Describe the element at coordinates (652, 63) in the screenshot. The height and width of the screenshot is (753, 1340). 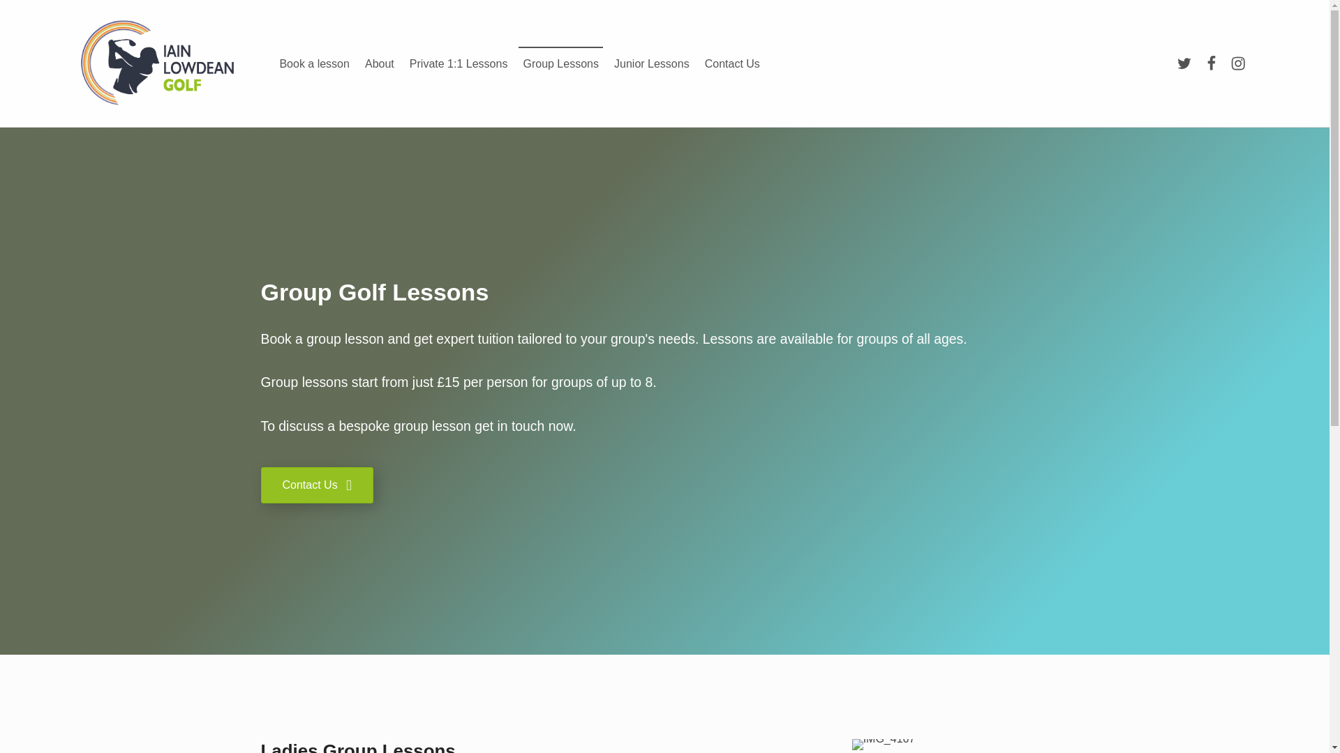
I see `Junior Lessons` at that location.